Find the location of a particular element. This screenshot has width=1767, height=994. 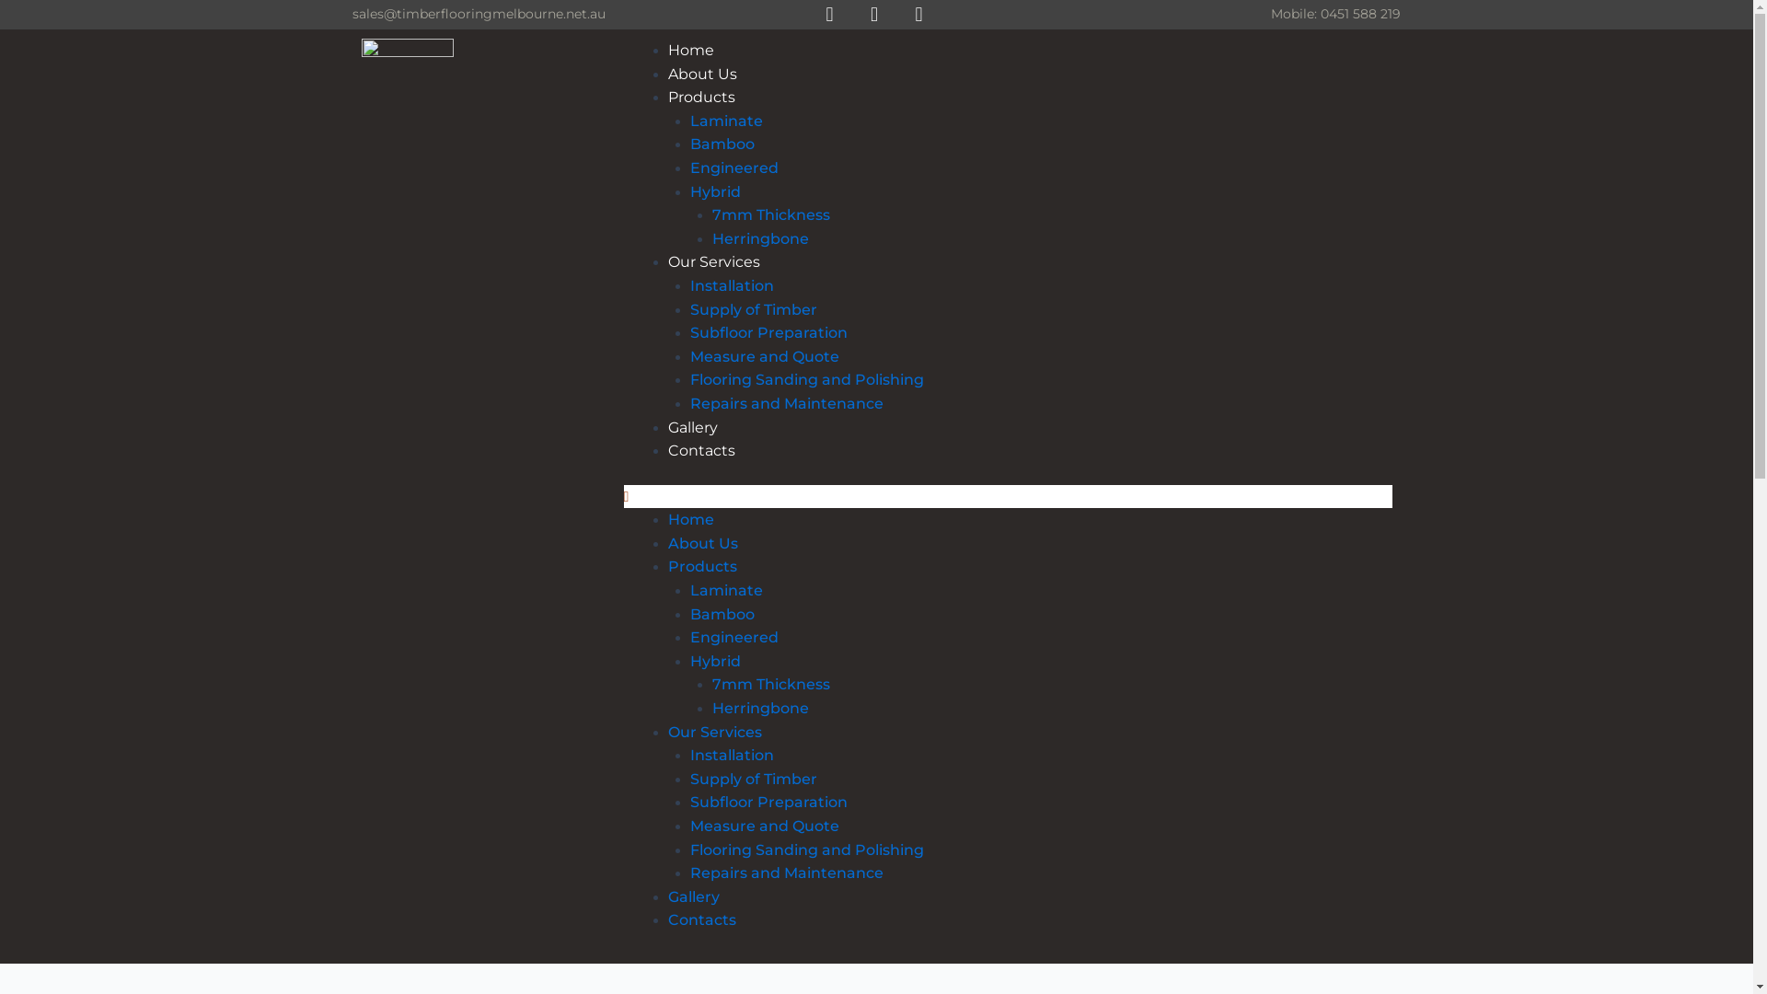

Our Services is located at coordinates (715, 733).